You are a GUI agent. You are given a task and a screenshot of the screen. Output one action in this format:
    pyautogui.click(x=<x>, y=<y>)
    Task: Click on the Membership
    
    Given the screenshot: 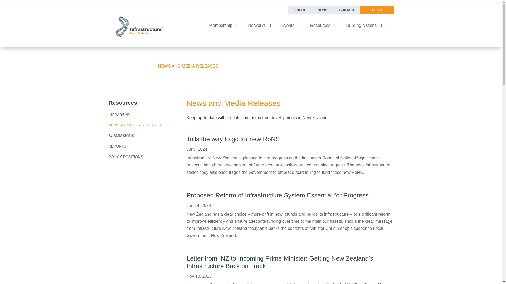 What is the action you would take?
    pyautogui.click(x=223, y=26)
    